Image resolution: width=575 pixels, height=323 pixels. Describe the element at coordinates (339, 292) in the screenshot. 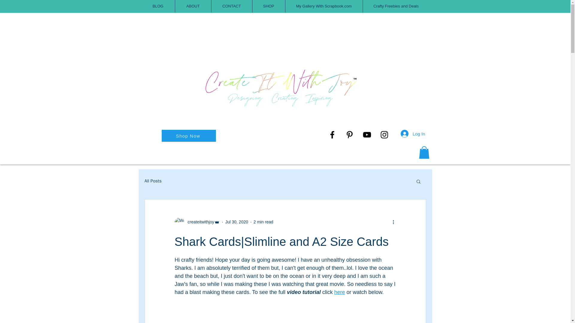

I see `here` at that location.